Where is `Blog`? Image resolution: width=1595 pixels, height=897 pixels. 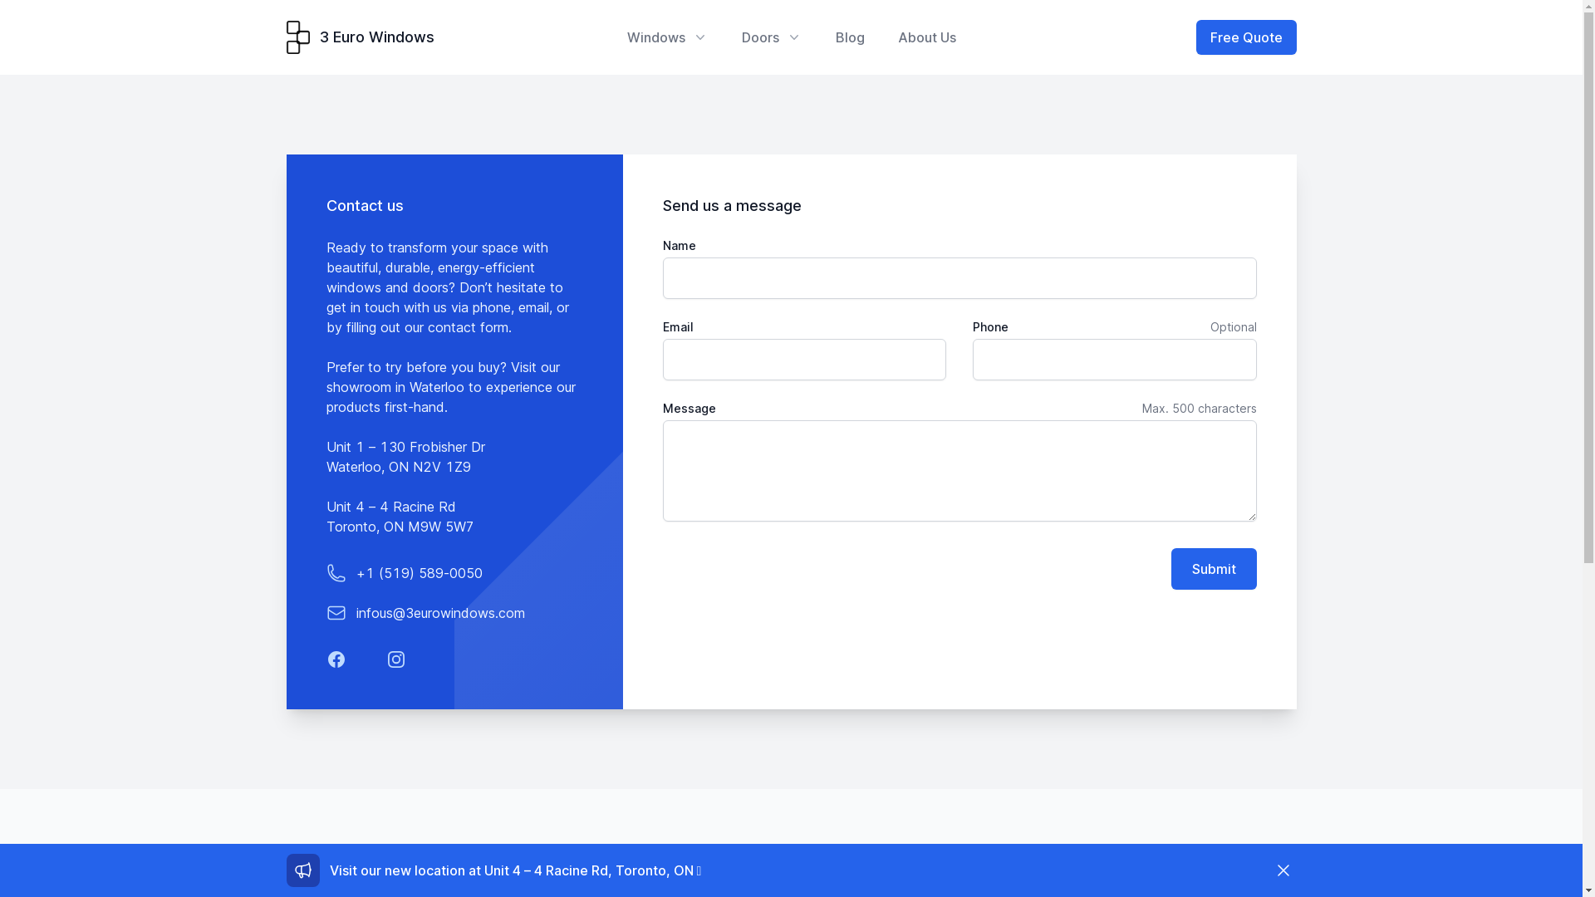 Blog is located at coordinates (851, 37).